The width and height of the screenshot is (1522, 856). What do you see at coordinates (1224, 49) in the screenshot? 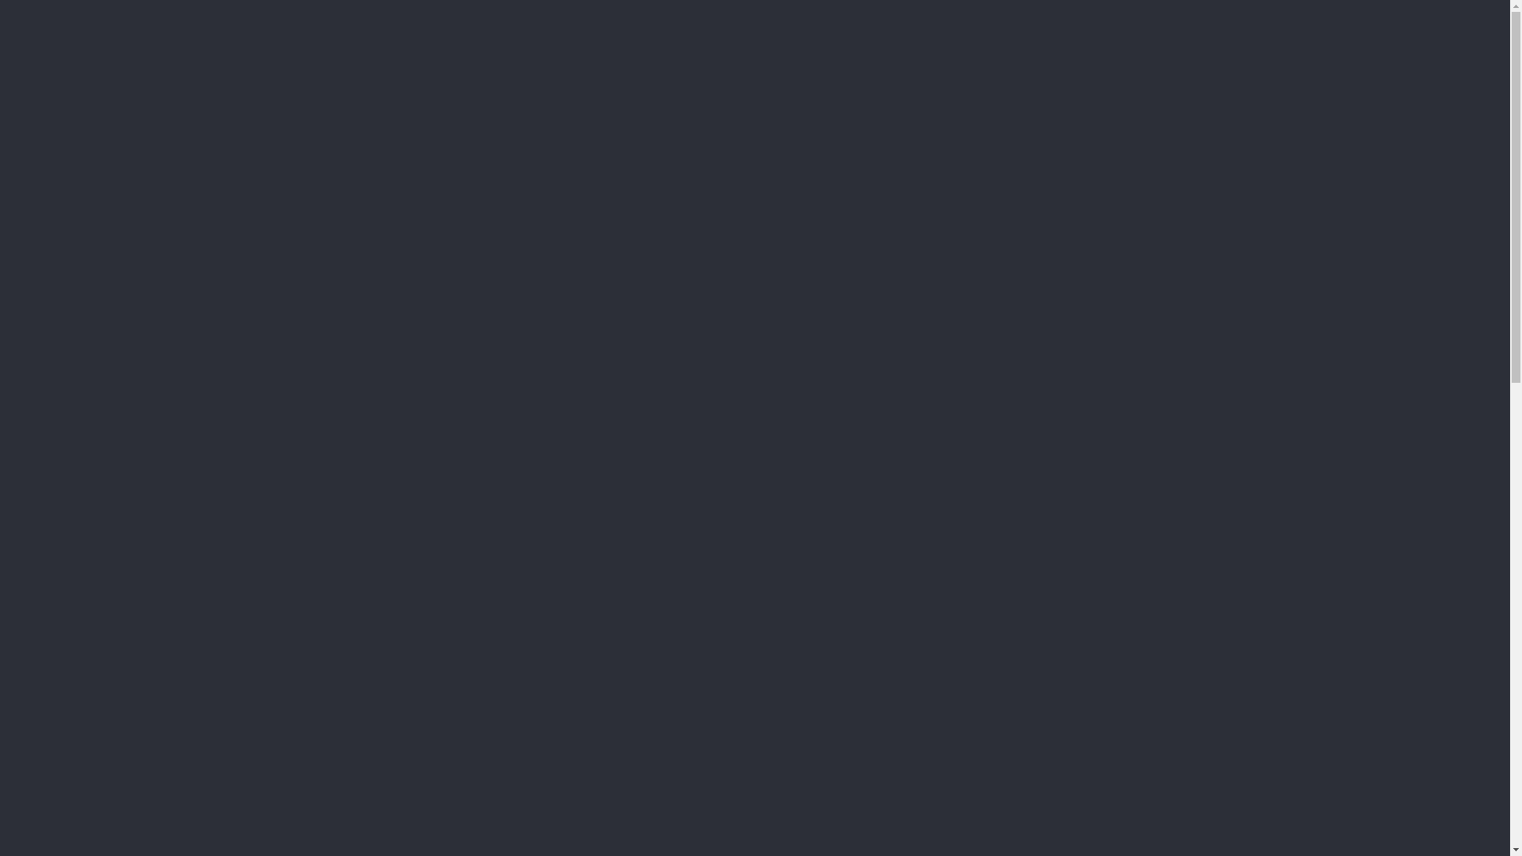
I see `Contact` at bounding box center [1224, 49].